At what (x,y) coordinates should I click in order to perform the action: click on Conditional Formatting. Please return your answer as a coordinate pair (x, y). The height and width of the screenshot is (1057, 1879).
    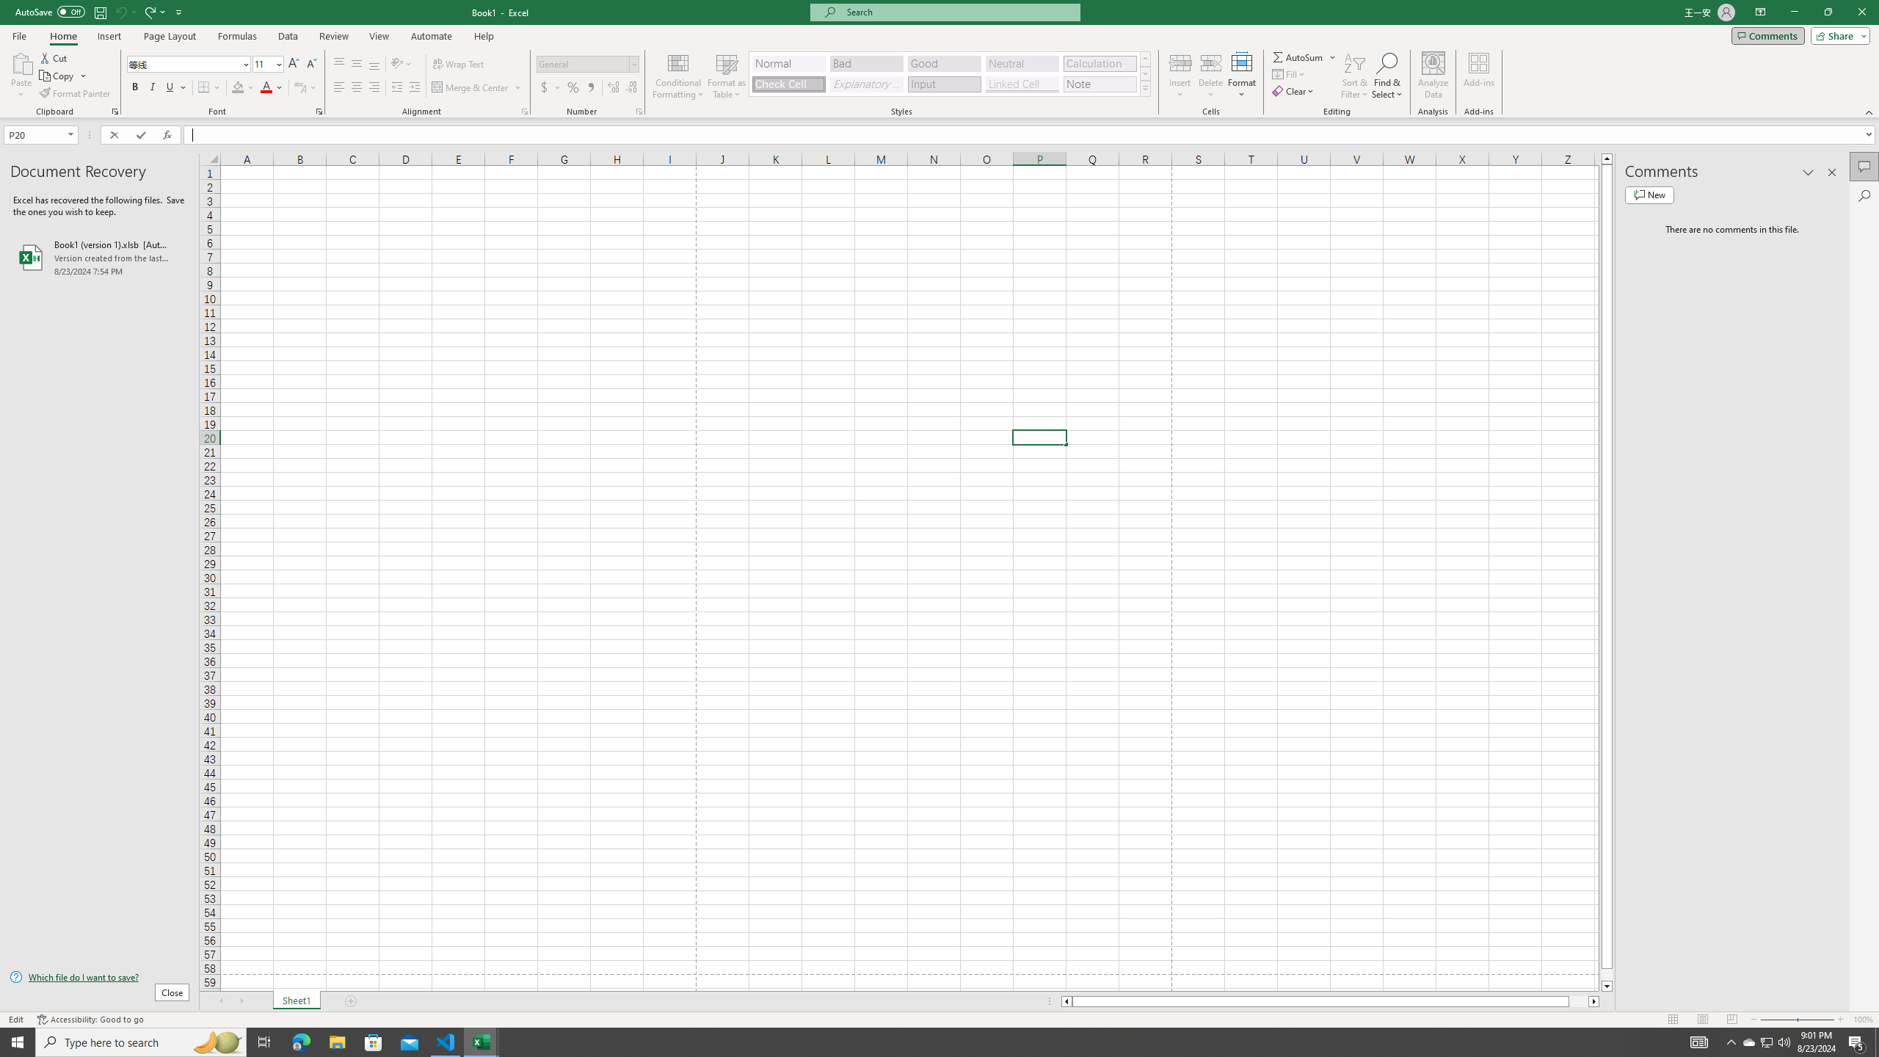
    Looking at the image, I should click on (678, 76).